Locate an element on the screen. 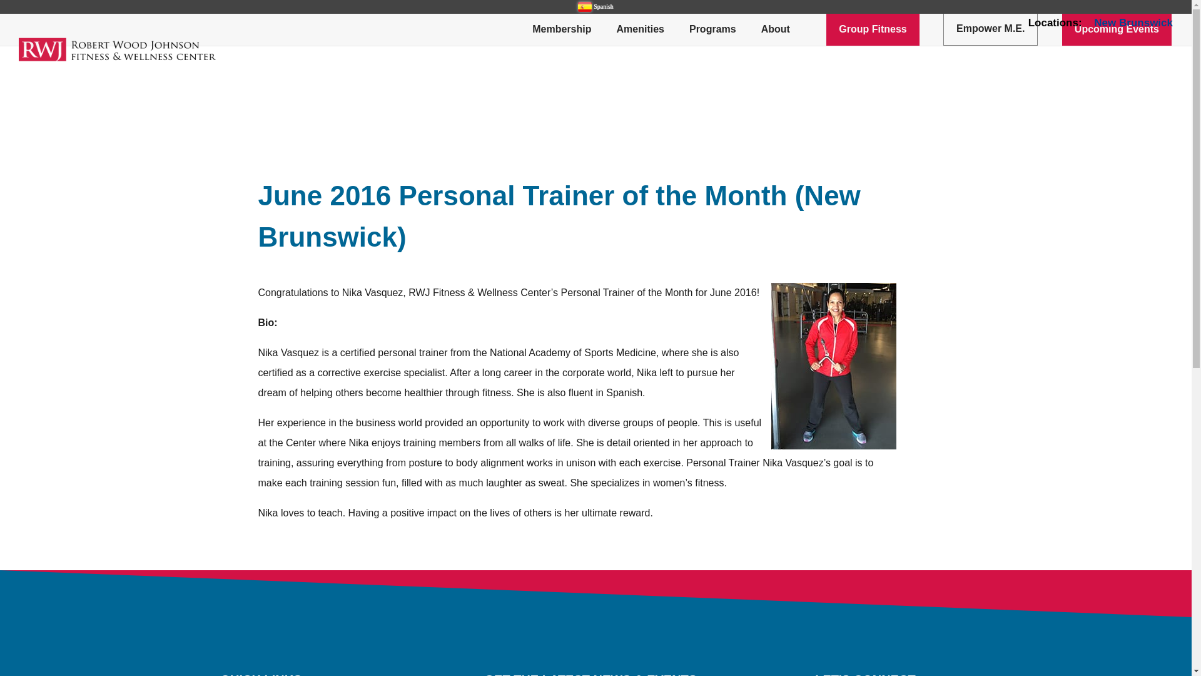  Membership is located at coordinates (562, 29).